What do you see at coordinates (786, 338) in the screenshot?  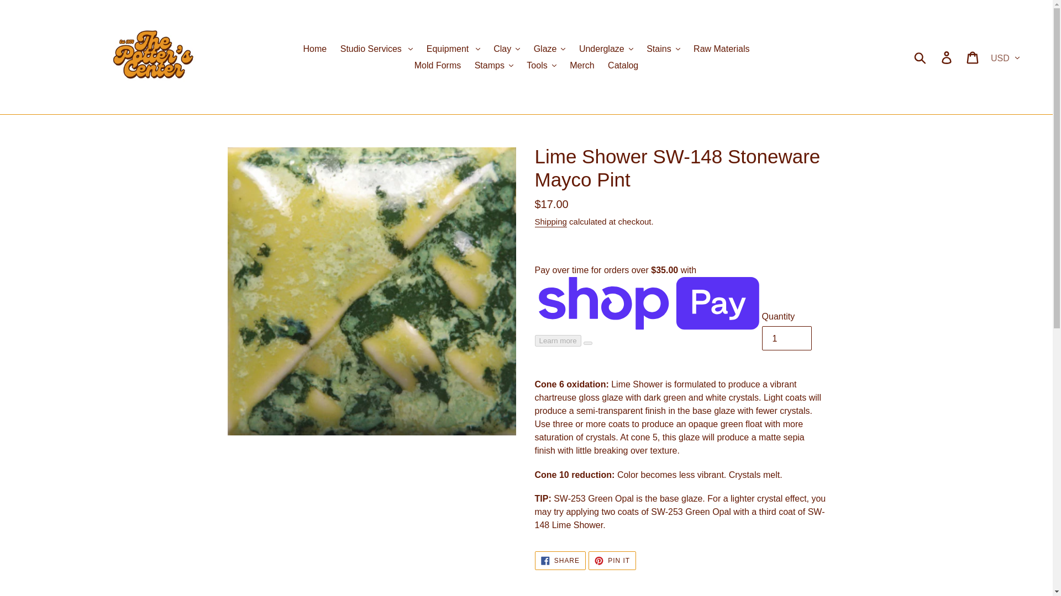 I see `1` at bounding box center [786, 338].